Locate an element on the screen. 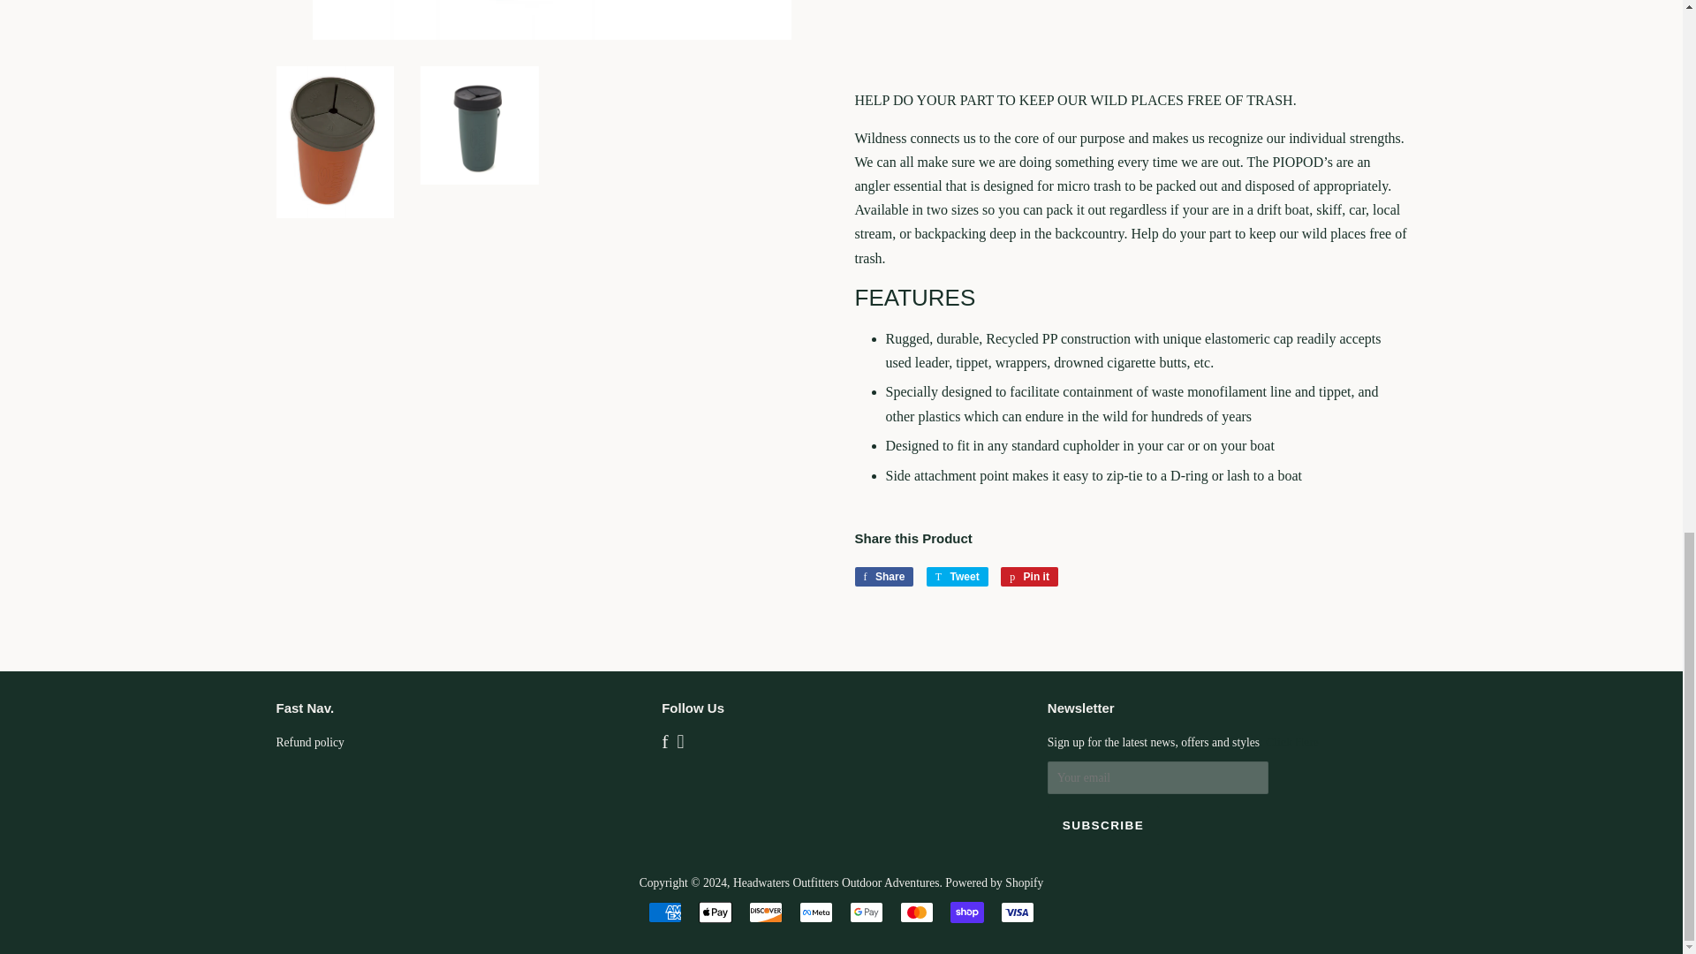 The height and width of the screenshot is (954, 1696). Apple Pay is located at coordinates (715, 912).